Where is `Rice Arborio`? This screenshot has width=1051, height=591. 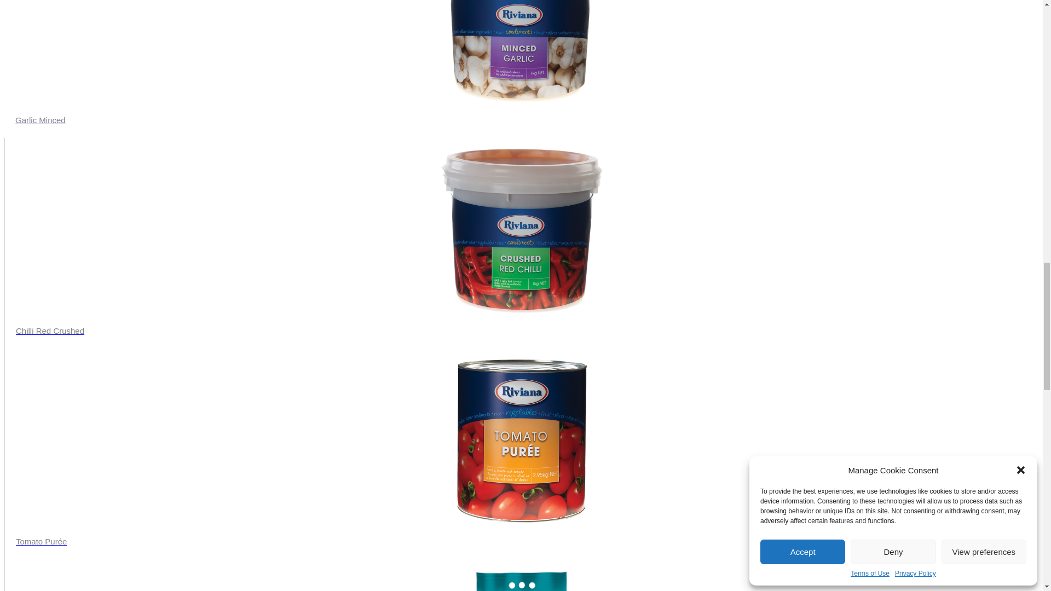 Rice Arborio is located at coordinates (521, 581).